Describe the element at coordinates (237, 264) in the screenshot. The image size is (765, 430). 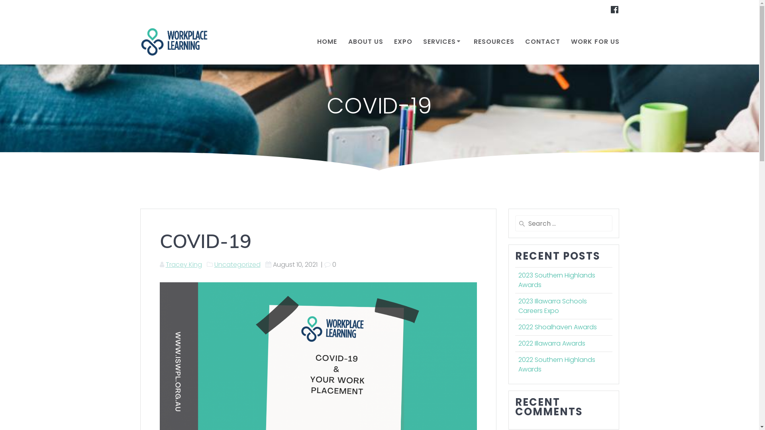
I see `Uncategorized` at that location.